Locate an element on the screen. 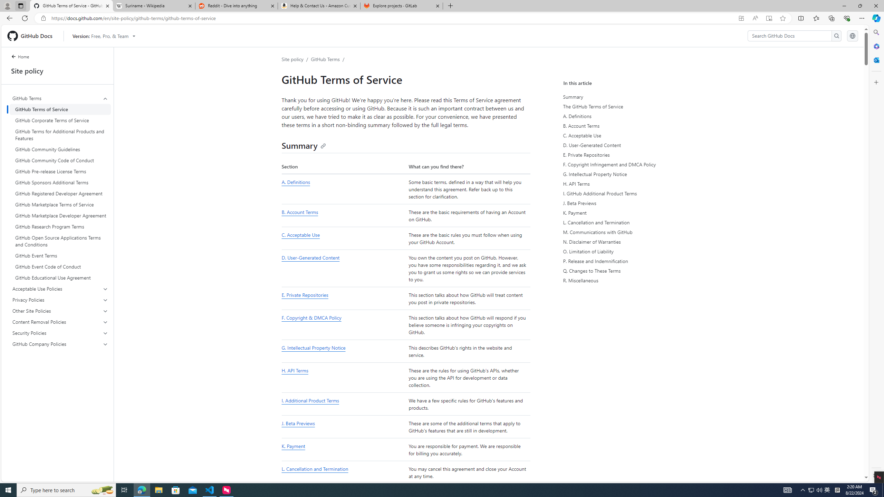 This screenshot has height=497, width=884. A. Definitions is located at coordinates (343, 189).